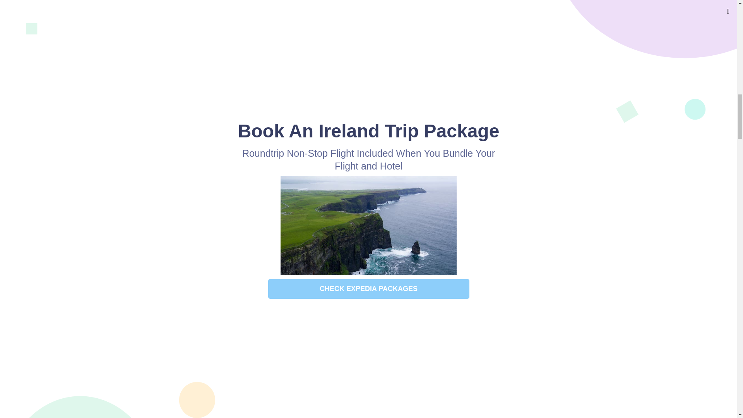  Describe the element at coordinates (358, 224) in the screenshot. I see `early Celtic usage` at that location.